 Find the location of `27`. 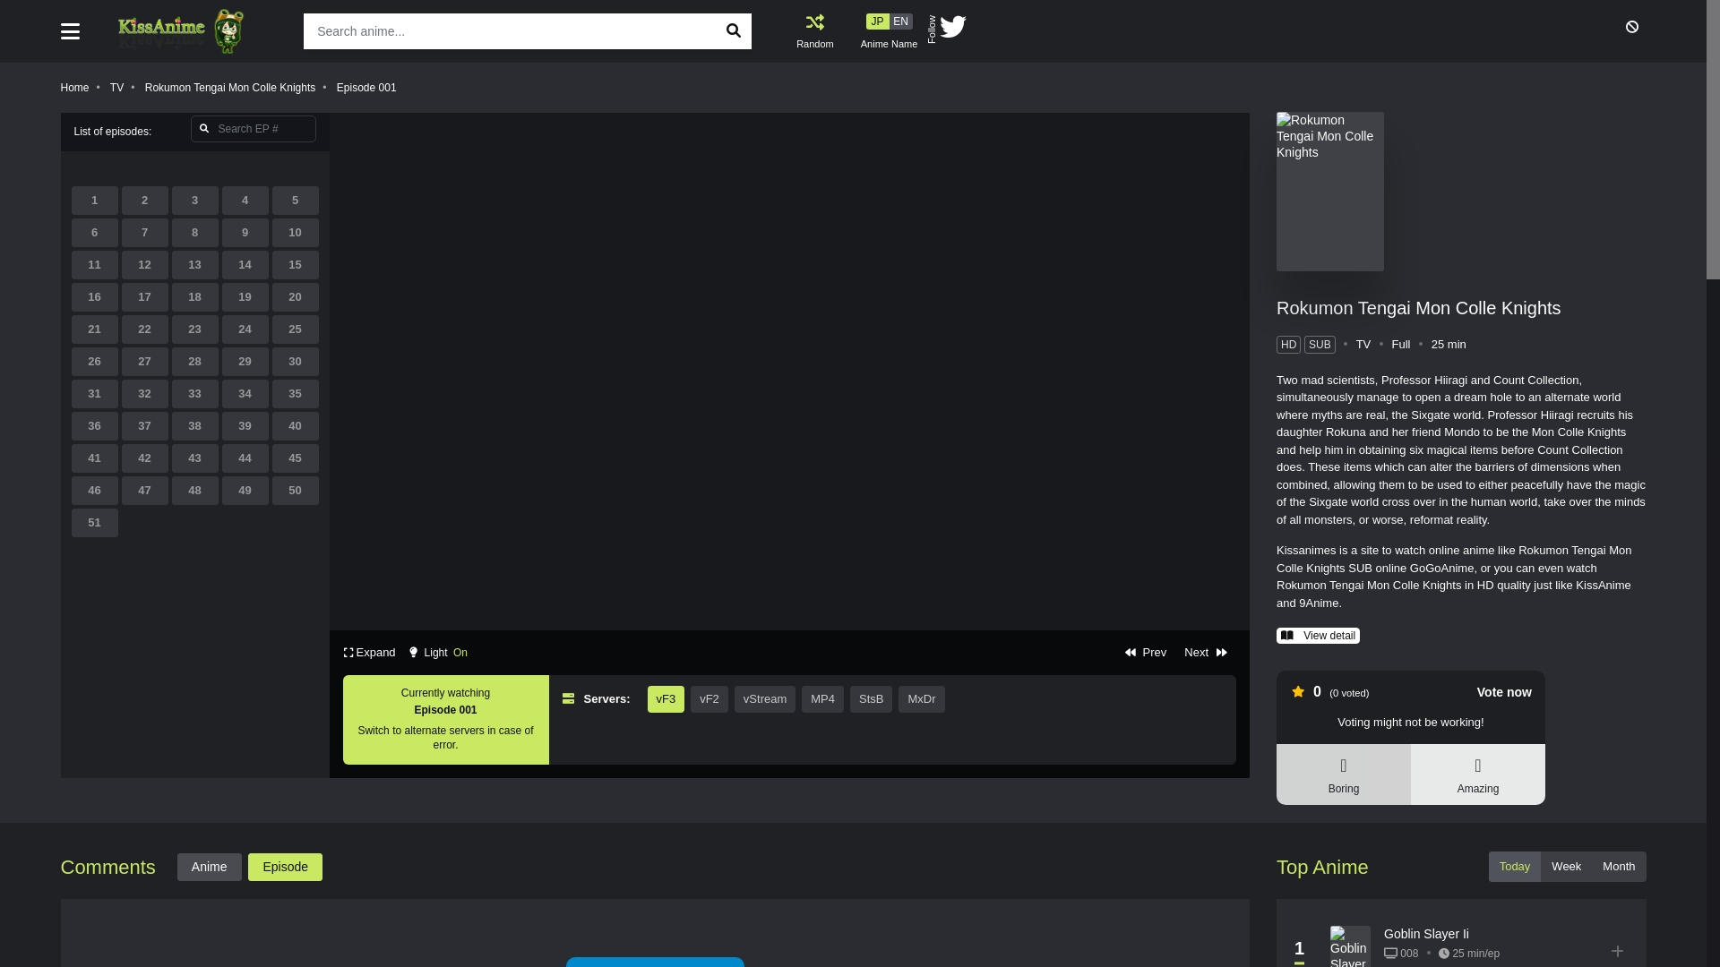

27 is located at coordinates (145, 362).